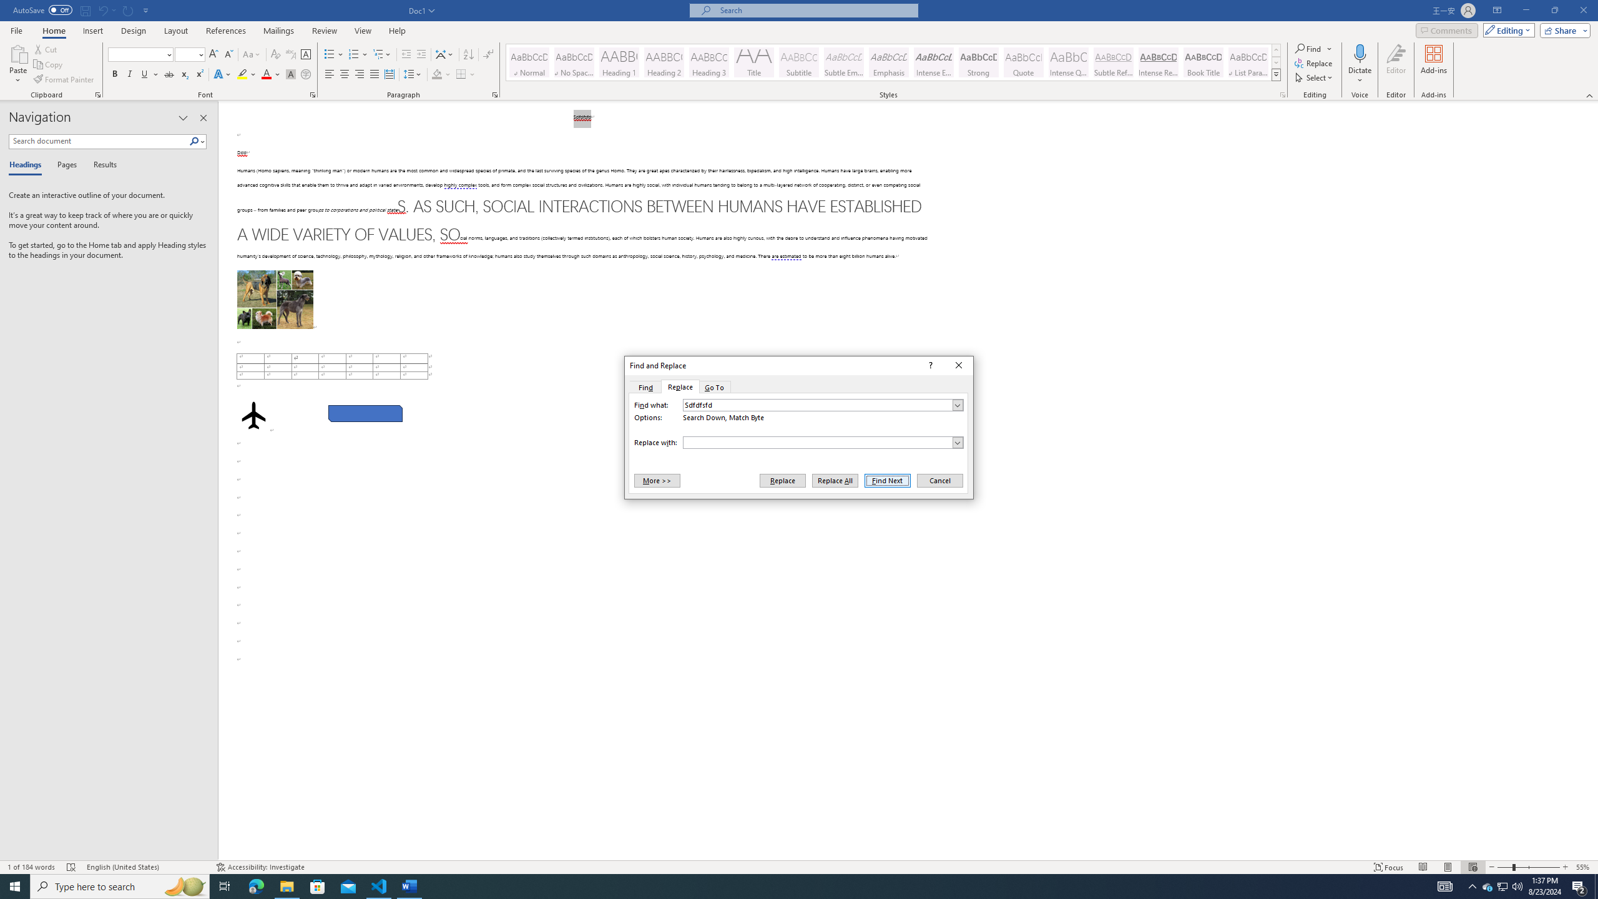 The width and height of the screenshot is (1598, 899). What do you see at coordinates (85, 10) in the screenshot?
I see `Save` at bounding box center [85, 10].